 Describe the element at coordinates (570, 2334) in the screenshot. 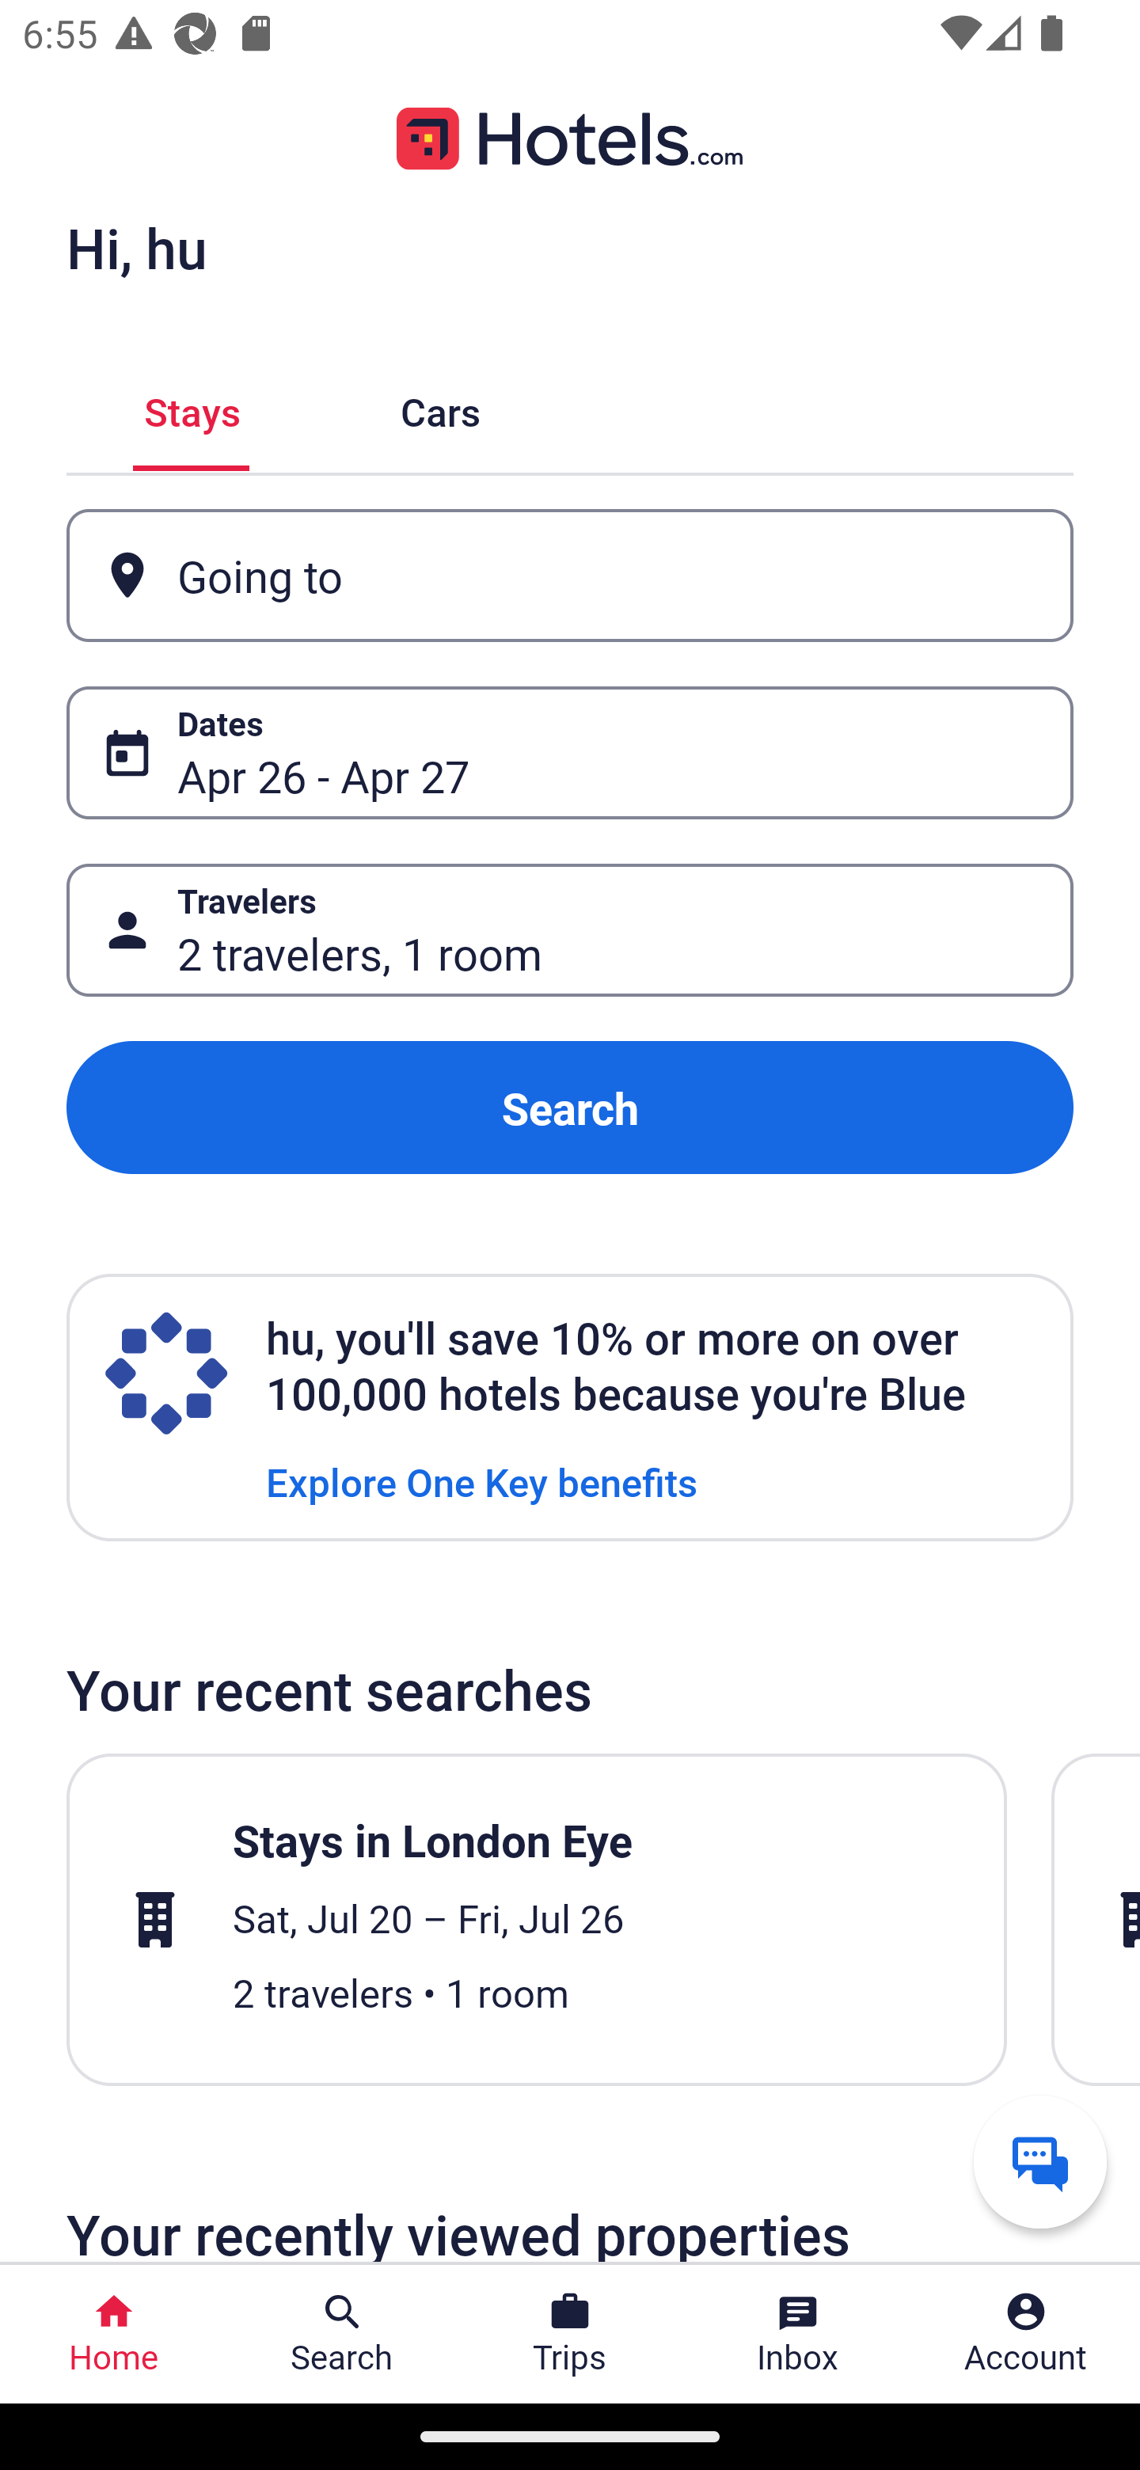

I see `Trips Trips Button` at that location.